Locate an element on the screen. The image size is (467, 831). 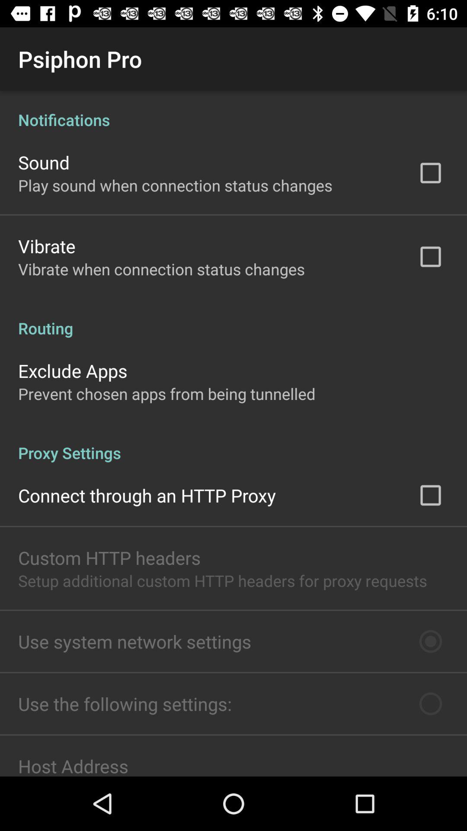
choose item below the custom http headers app is located at coordinates (222, 581).